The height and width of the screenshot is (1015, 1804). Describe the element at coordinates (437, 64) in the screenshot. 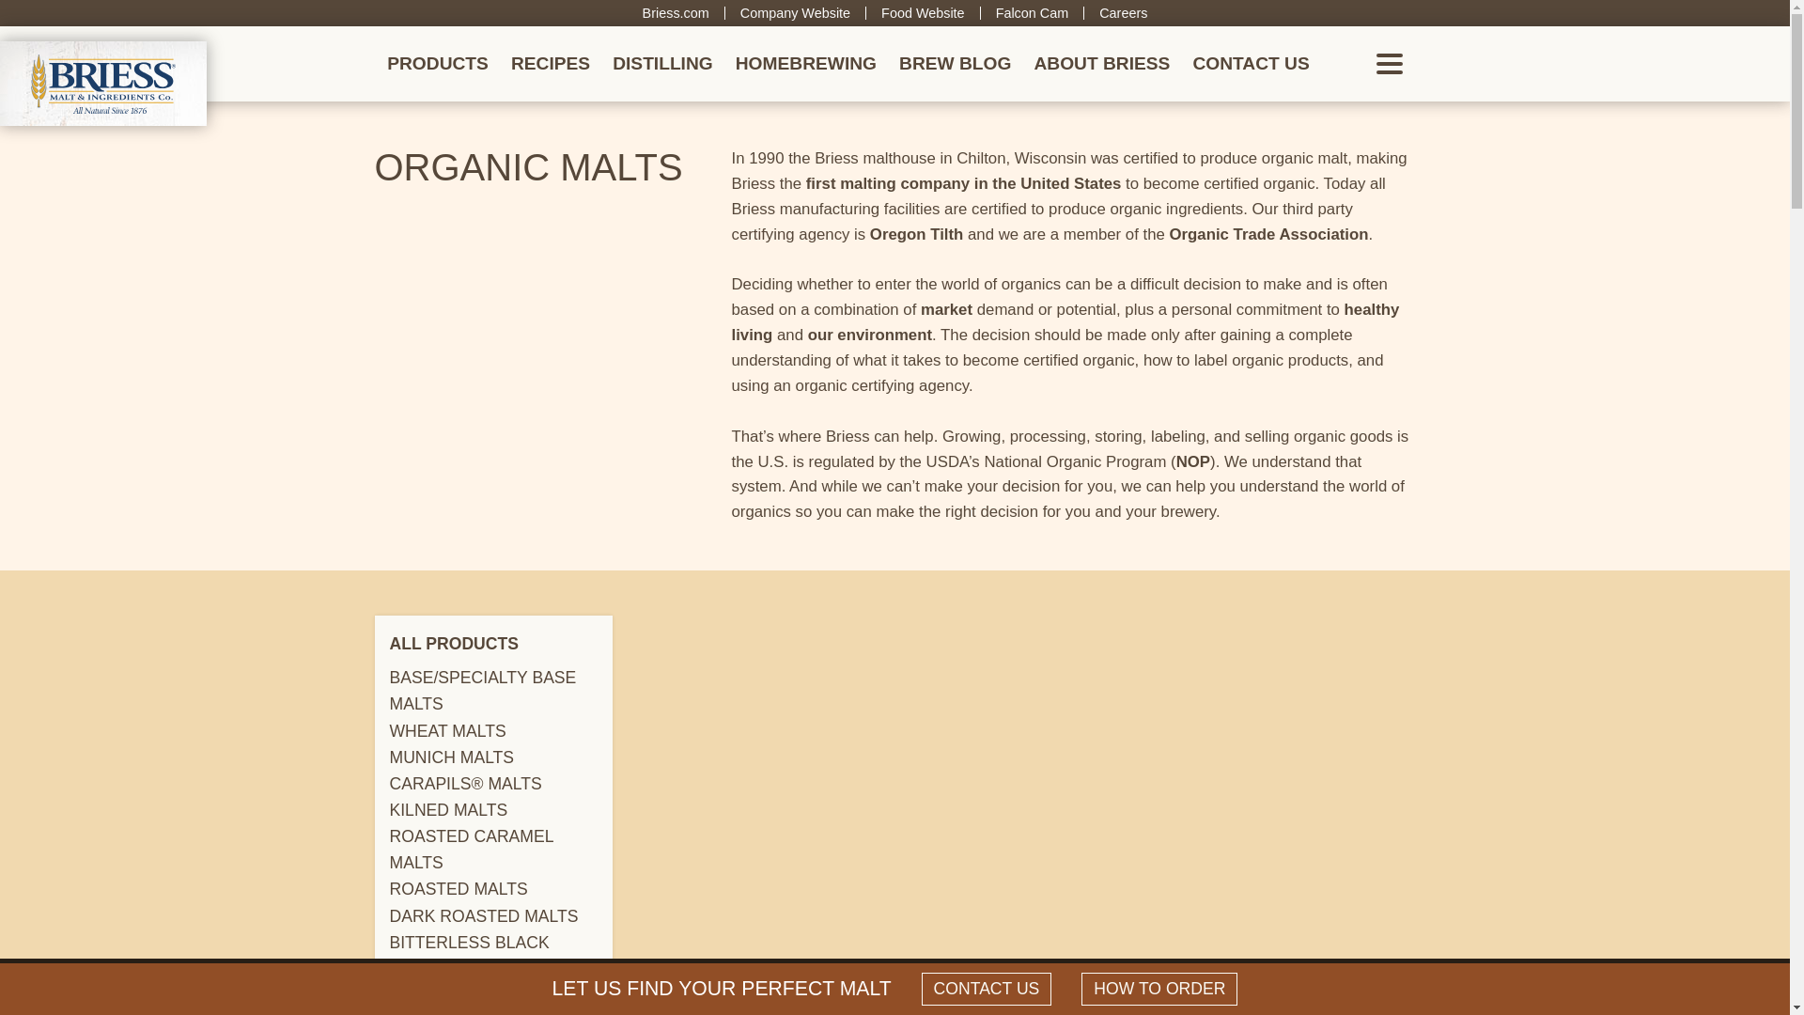

I see `PRODUCTS` at that location.